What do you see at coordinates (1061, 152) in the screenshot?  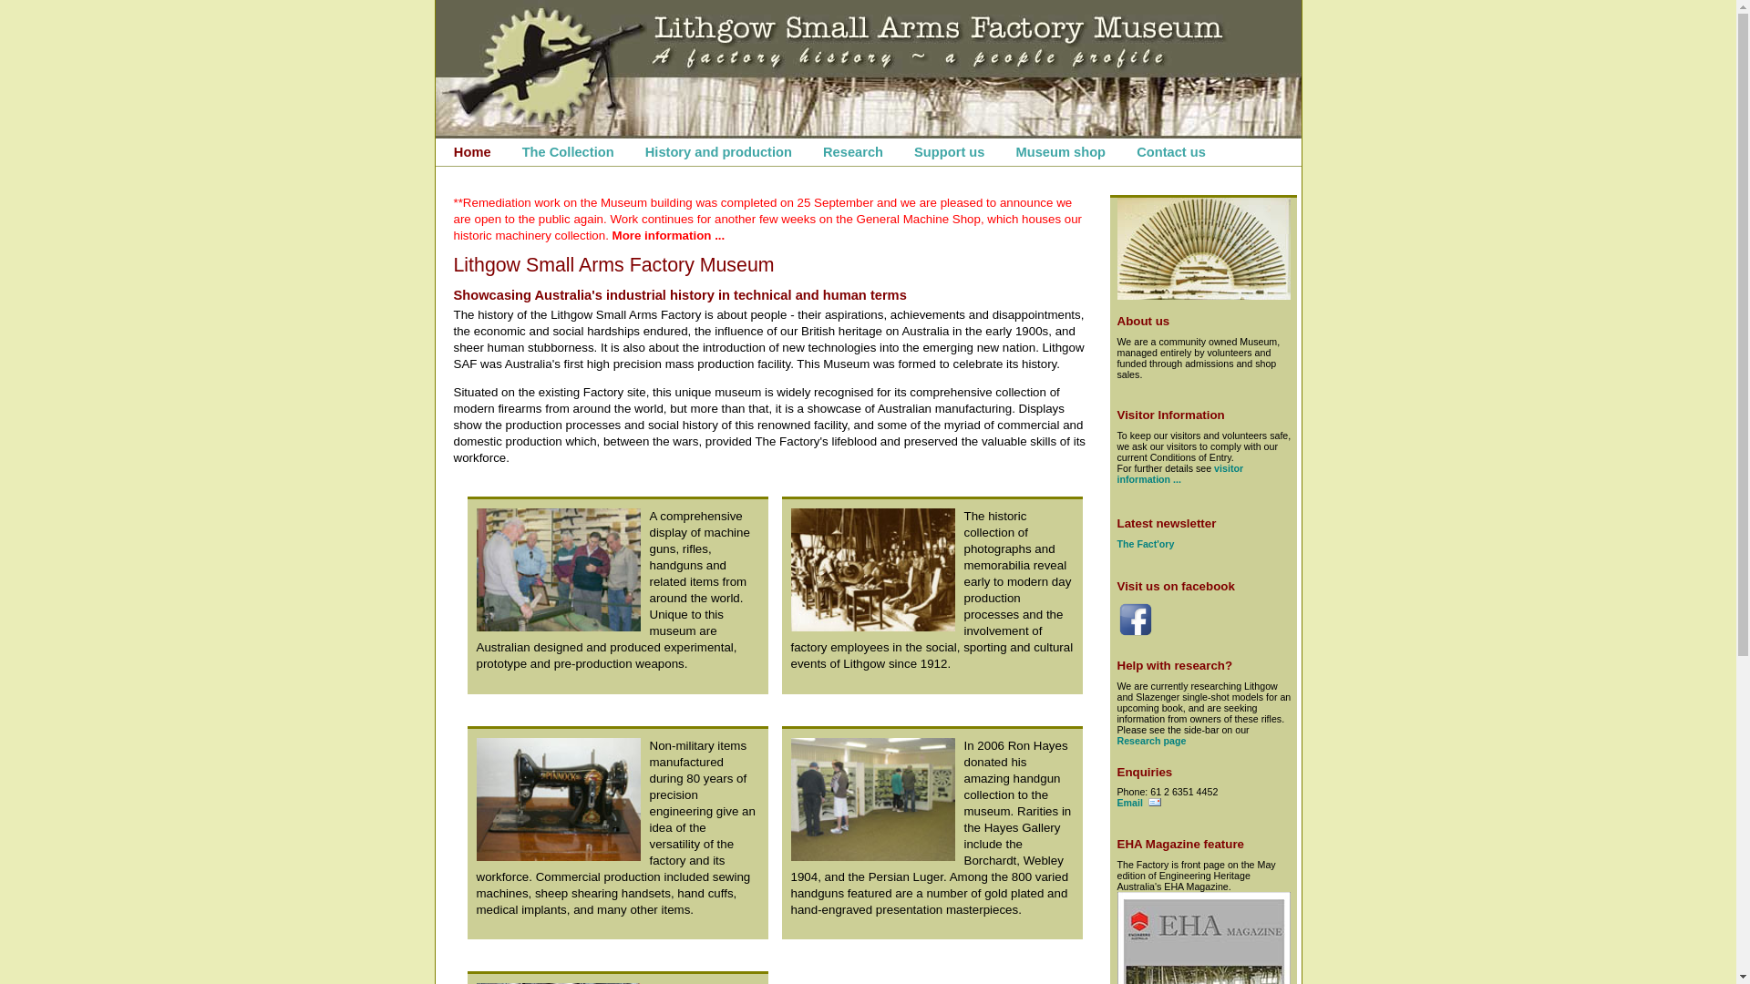 I see `Museum shop` at bounding box center [1061, 152].